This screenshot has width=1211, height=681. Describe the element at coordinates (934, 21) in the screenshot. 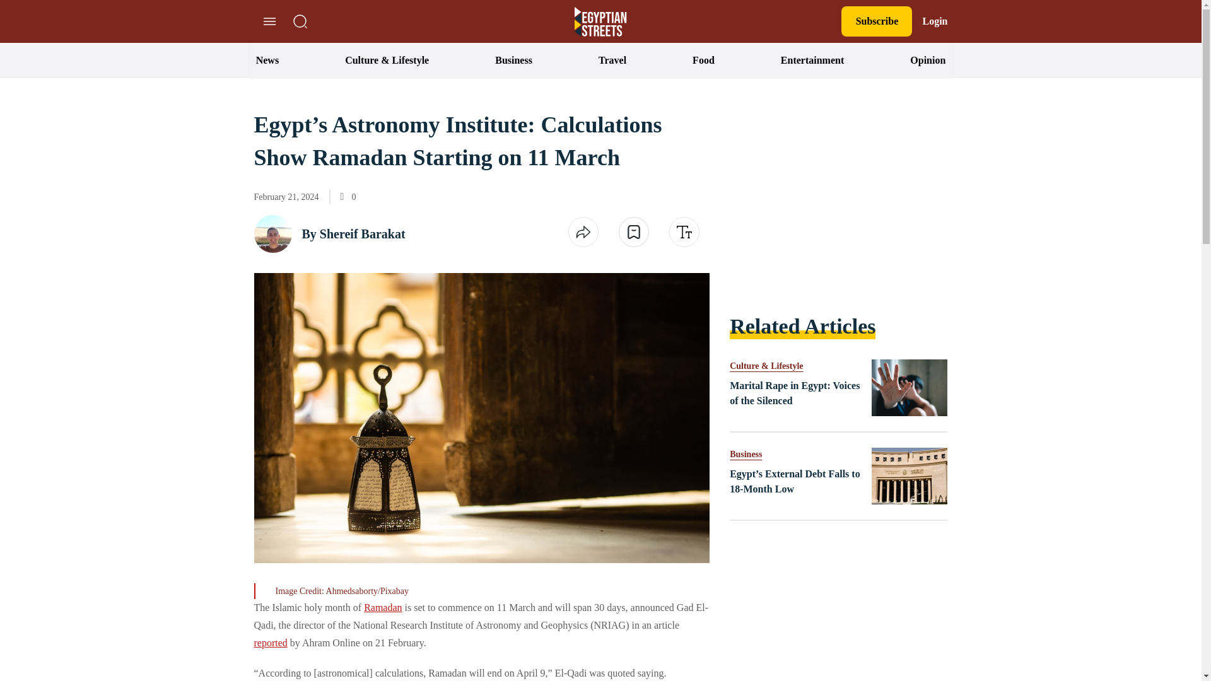

I see `Login` at that location.